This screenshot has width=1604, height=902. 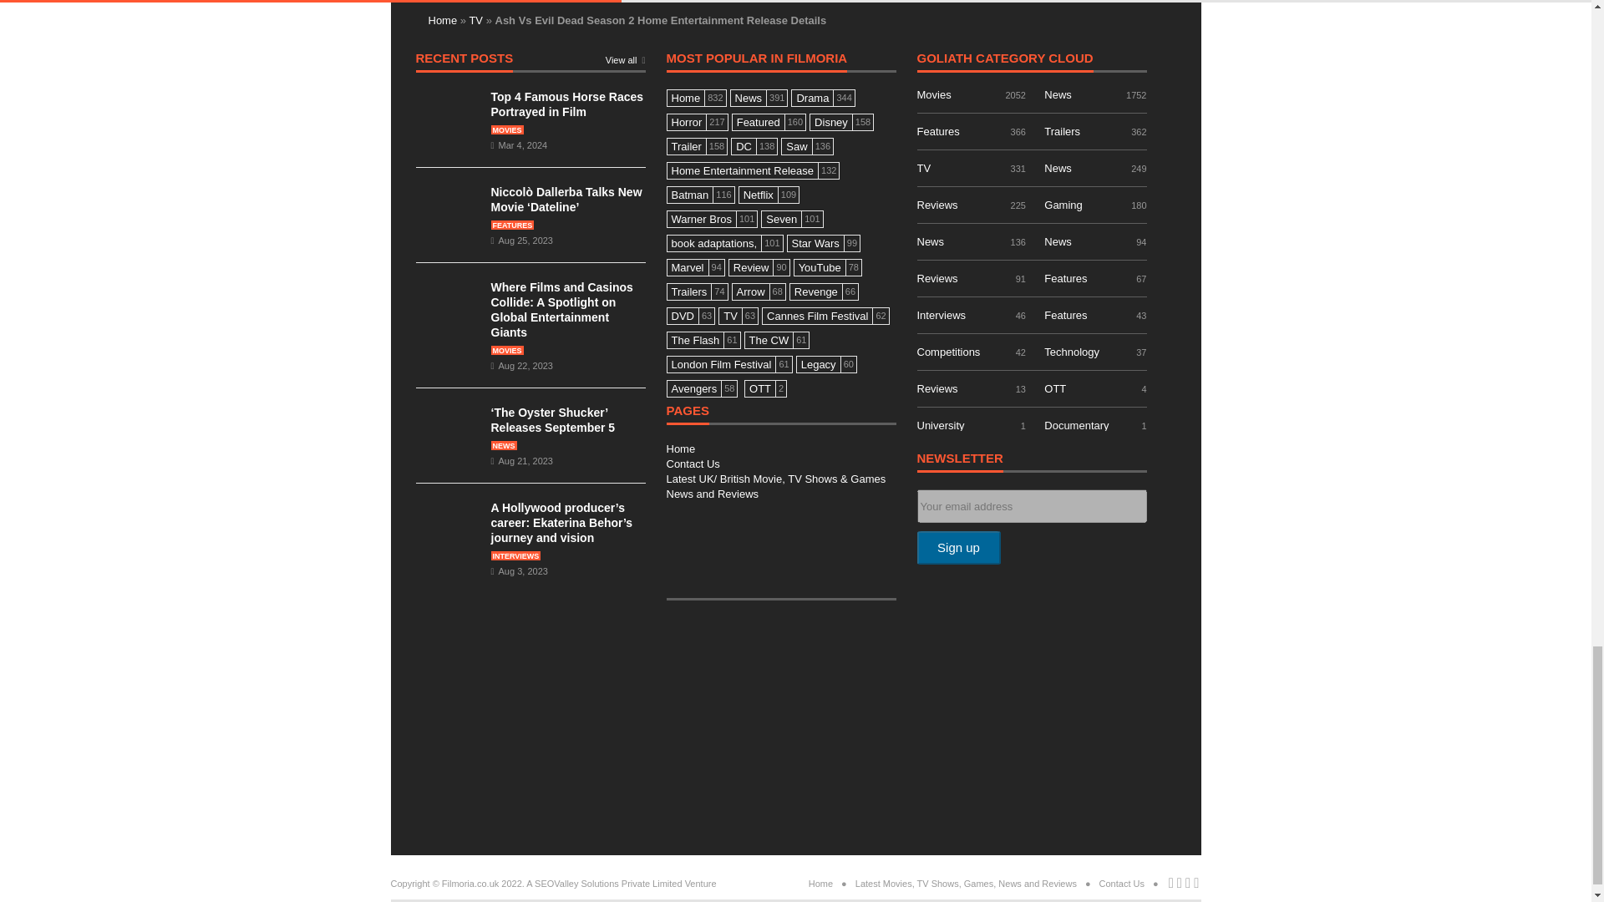 I want to click on Sign up, so click(x=959, y=548).